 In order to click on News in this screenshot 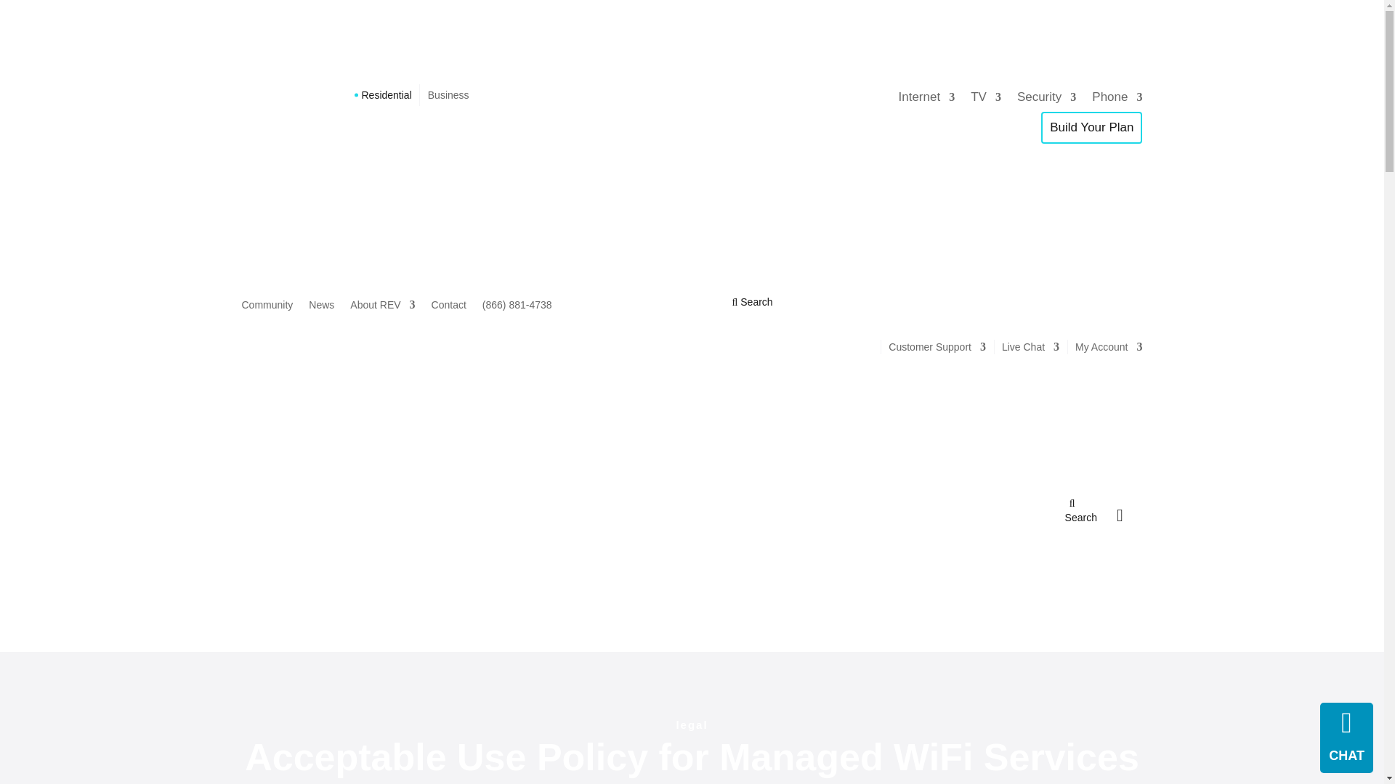, I will do `click(321, 308)`.